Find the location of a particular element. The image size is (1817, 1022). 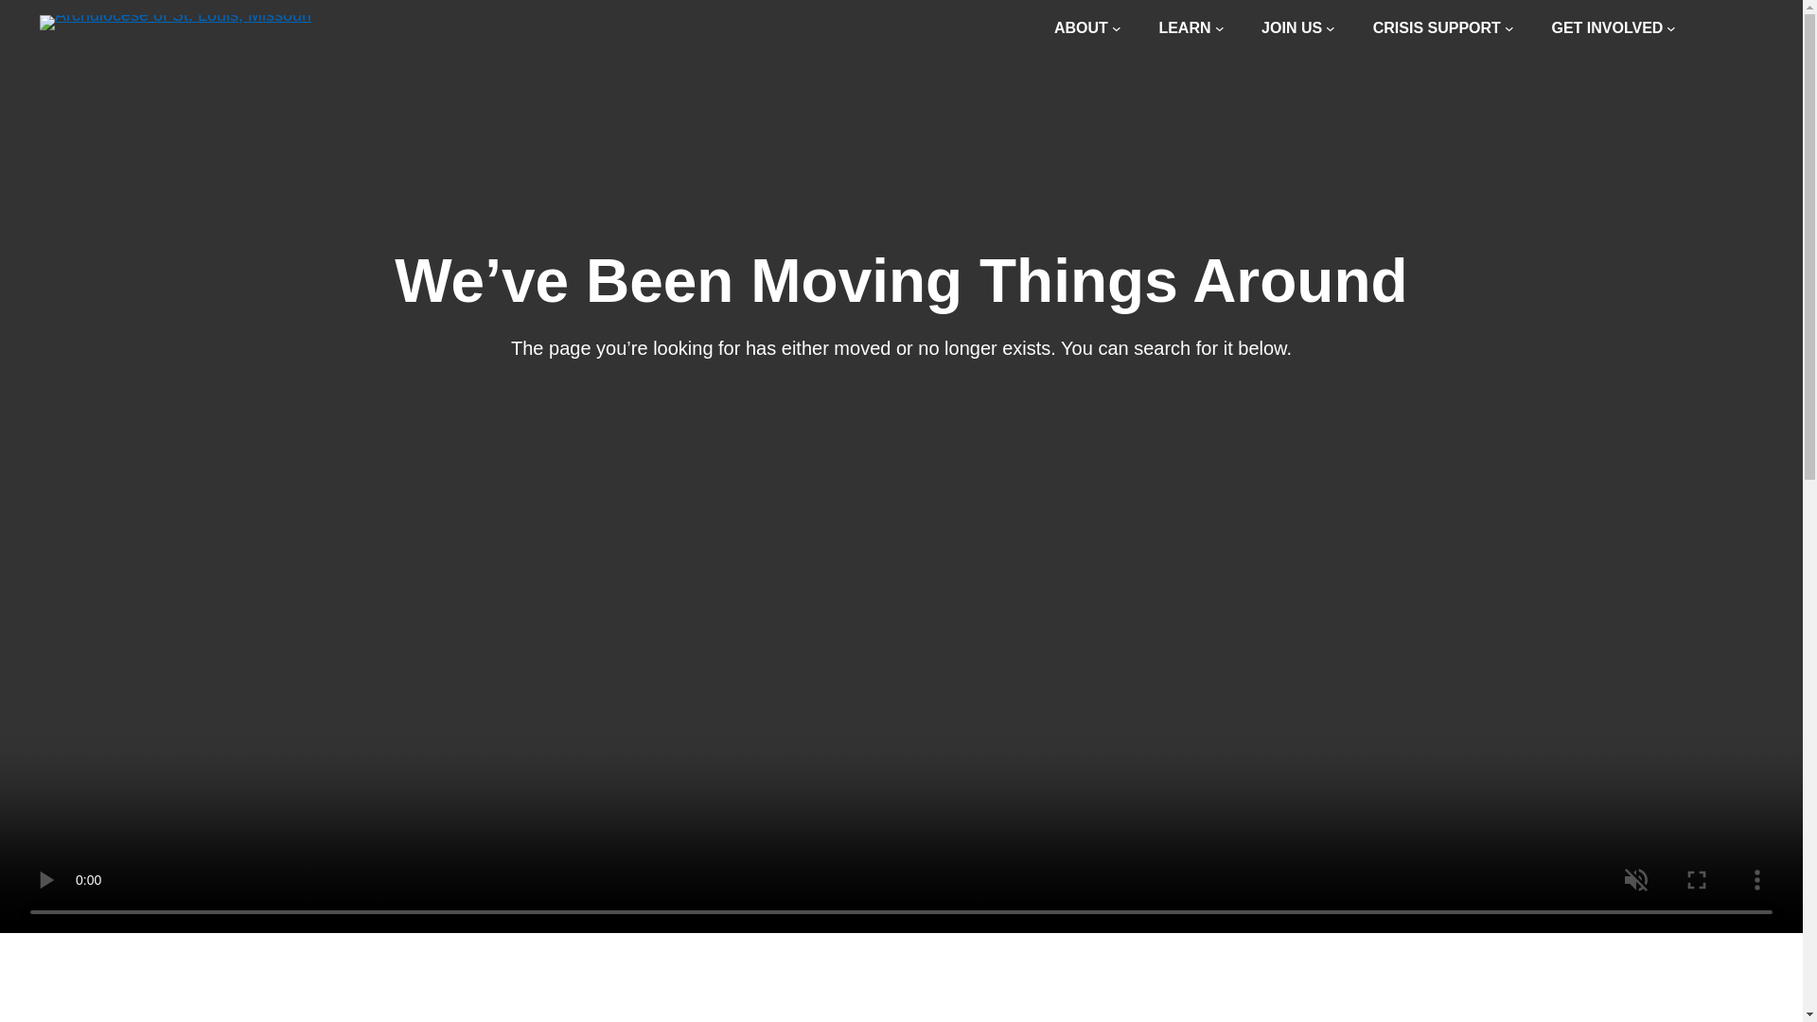

JOIN US is located at coordinates (1298, 28).